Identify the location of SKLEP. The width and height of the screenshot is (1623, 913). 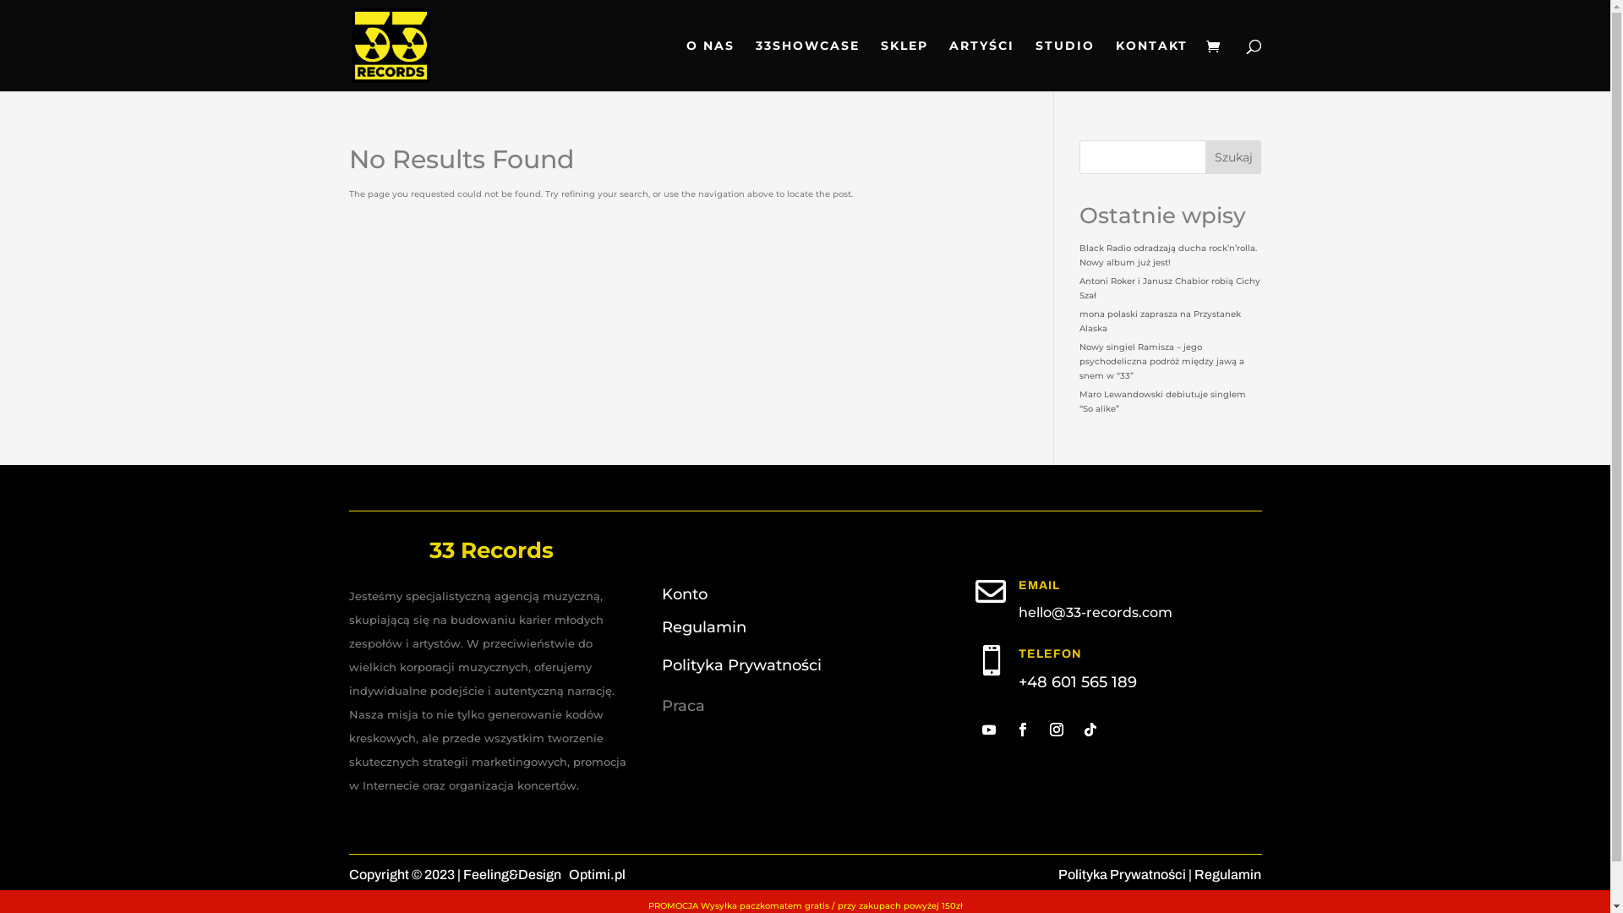
(904, 66).